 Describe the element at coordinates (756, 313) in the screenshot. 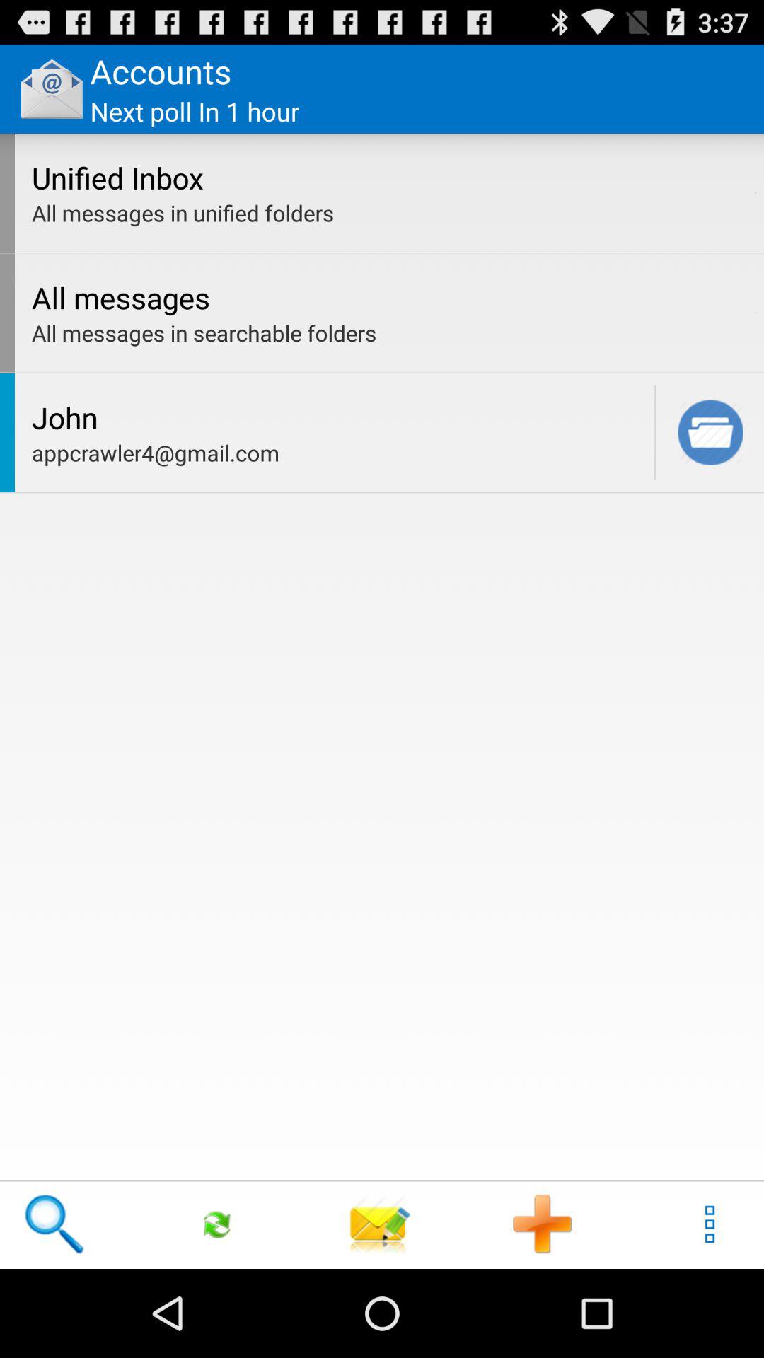

I see `tap the item below all messages in item` at that location.